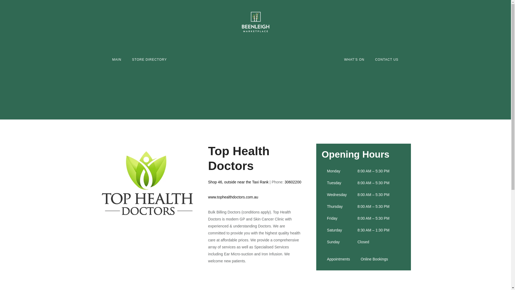  Describe the element at coordinates (116, 59) in the screenshot. I see `MAIN` at that location.